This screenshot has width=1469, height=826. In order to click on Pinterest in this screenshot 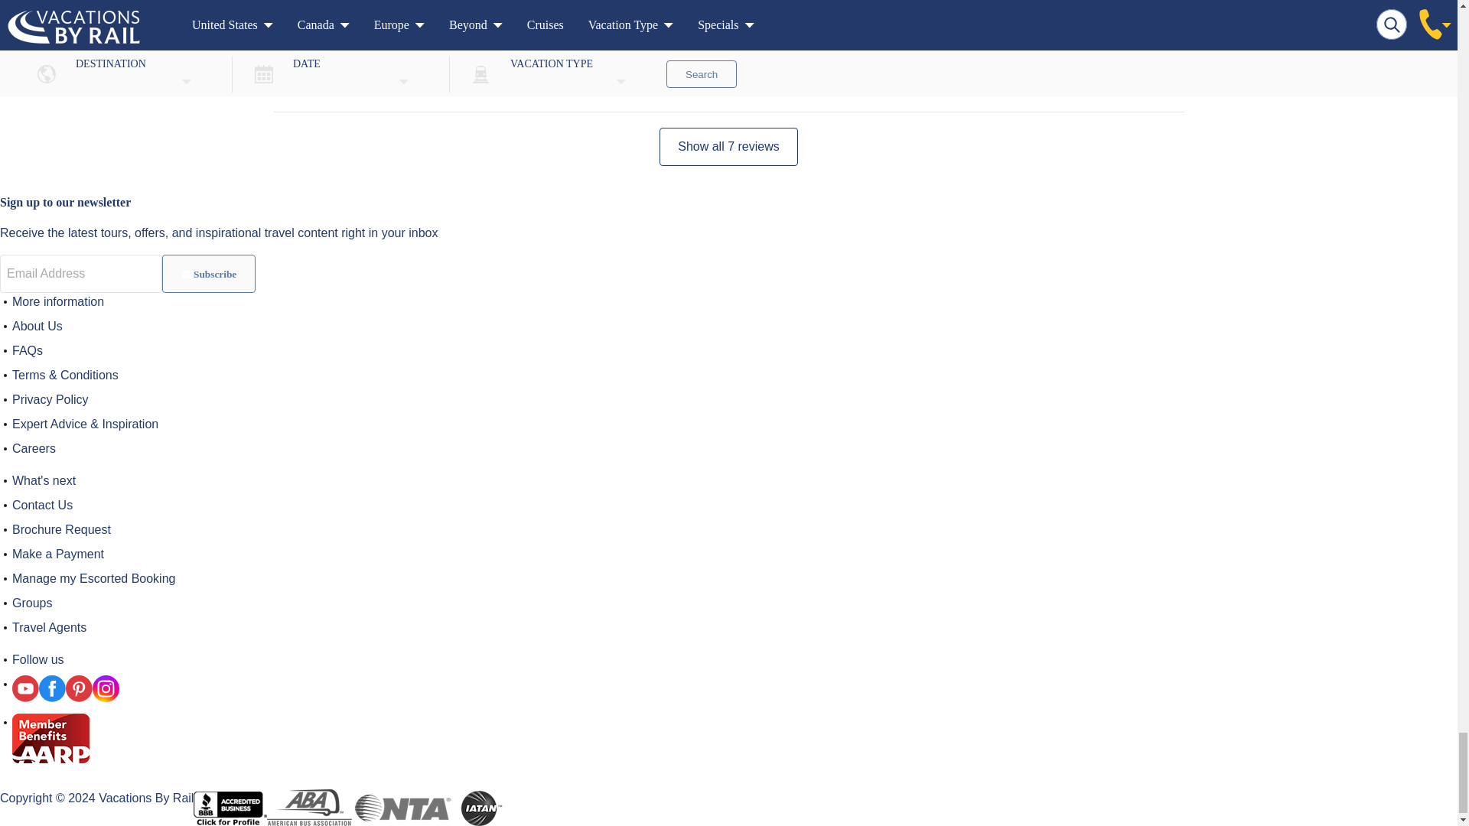, I will do `click(79, 688)`.